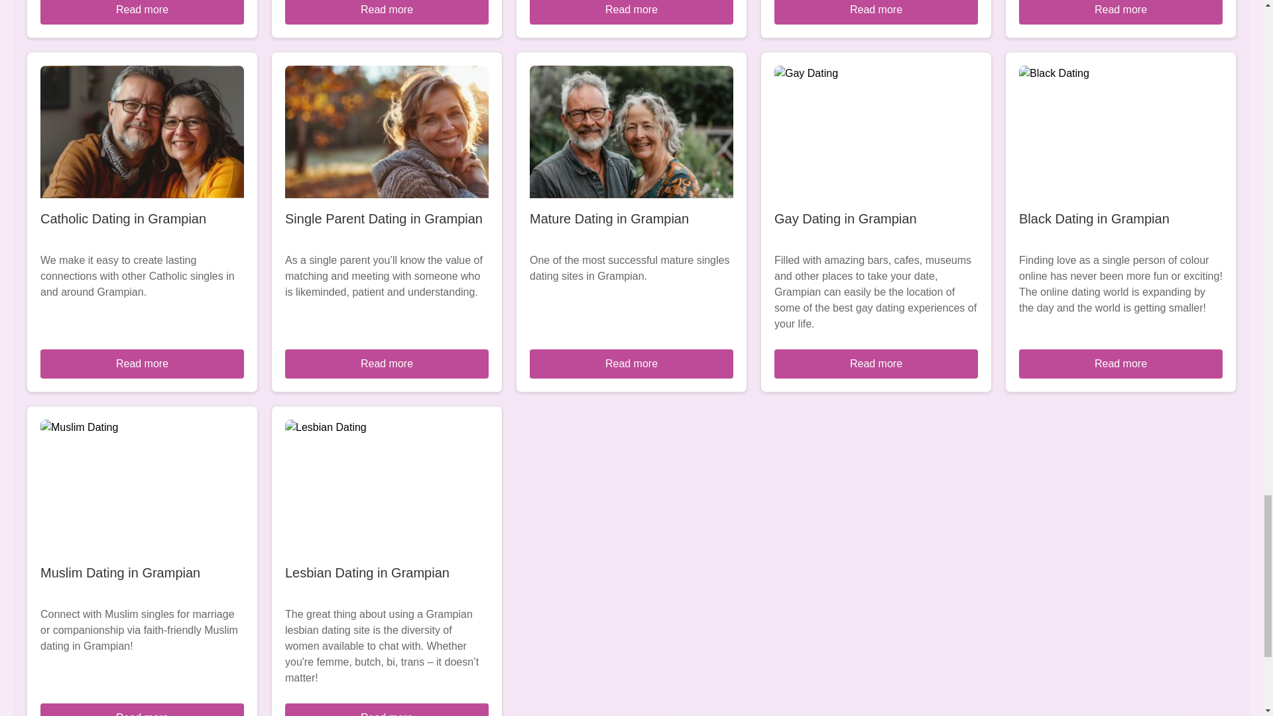  Describe the element at coordinates (387, 12) in the screenshot. I see `Read more` at that location.